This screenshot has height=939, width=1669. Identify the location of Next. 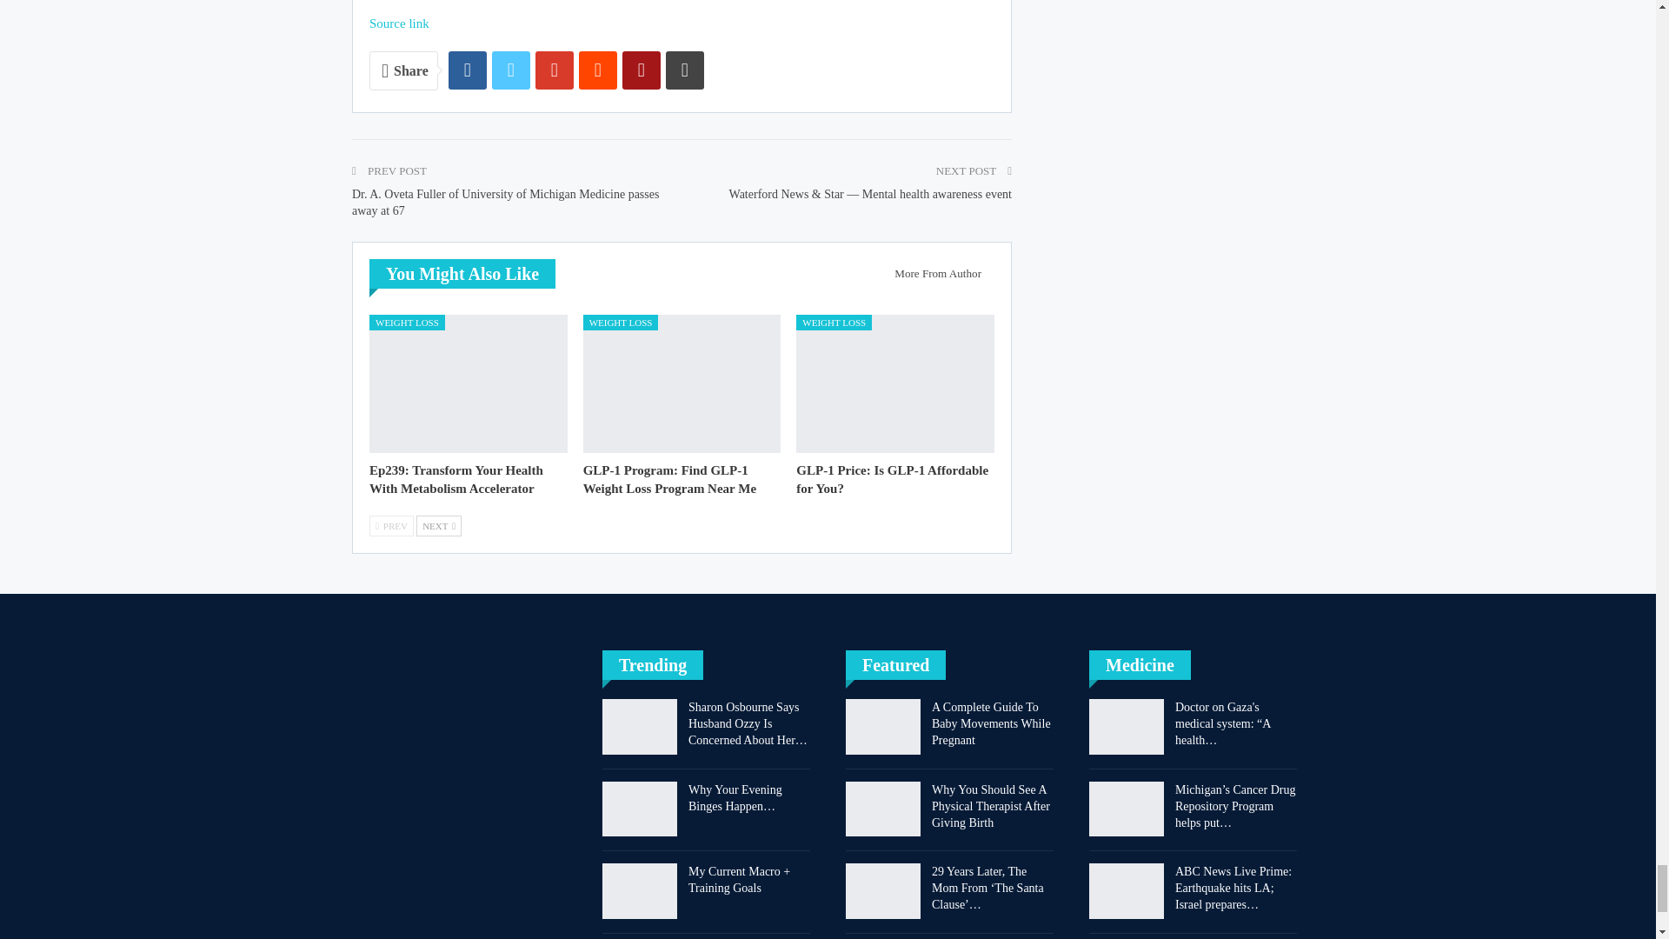
(438, 525).